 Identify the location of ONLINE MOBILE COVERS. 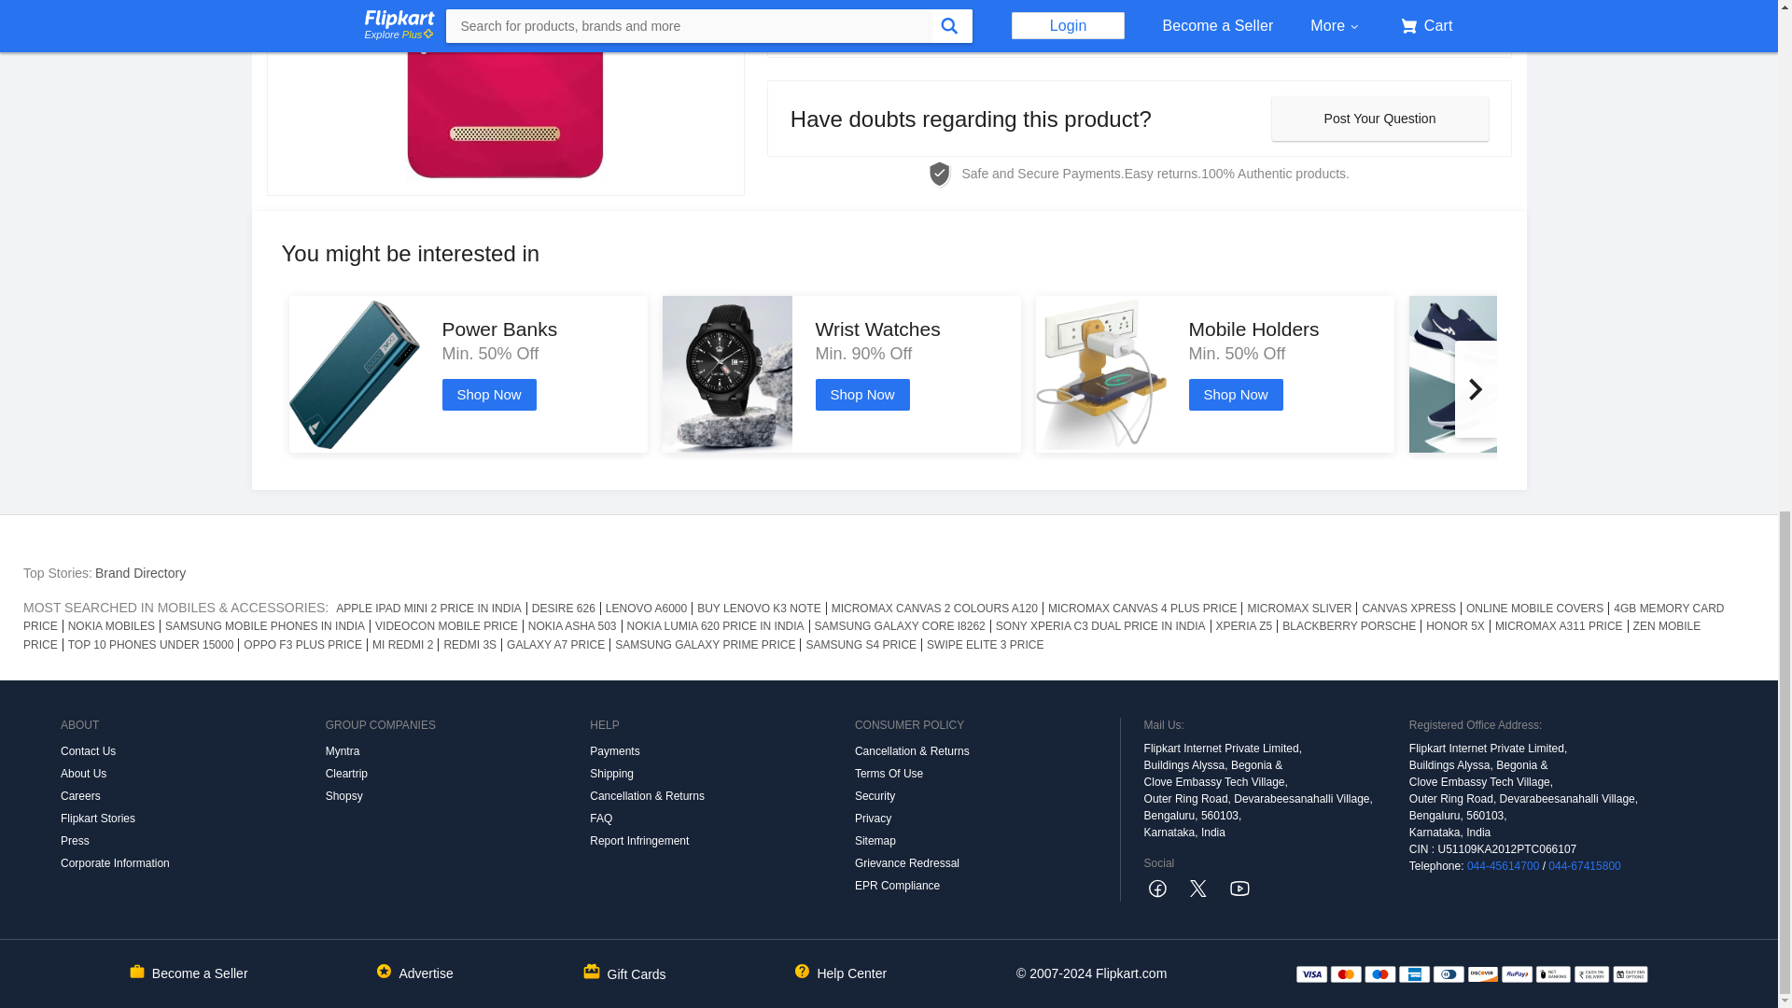
(1535, 608).